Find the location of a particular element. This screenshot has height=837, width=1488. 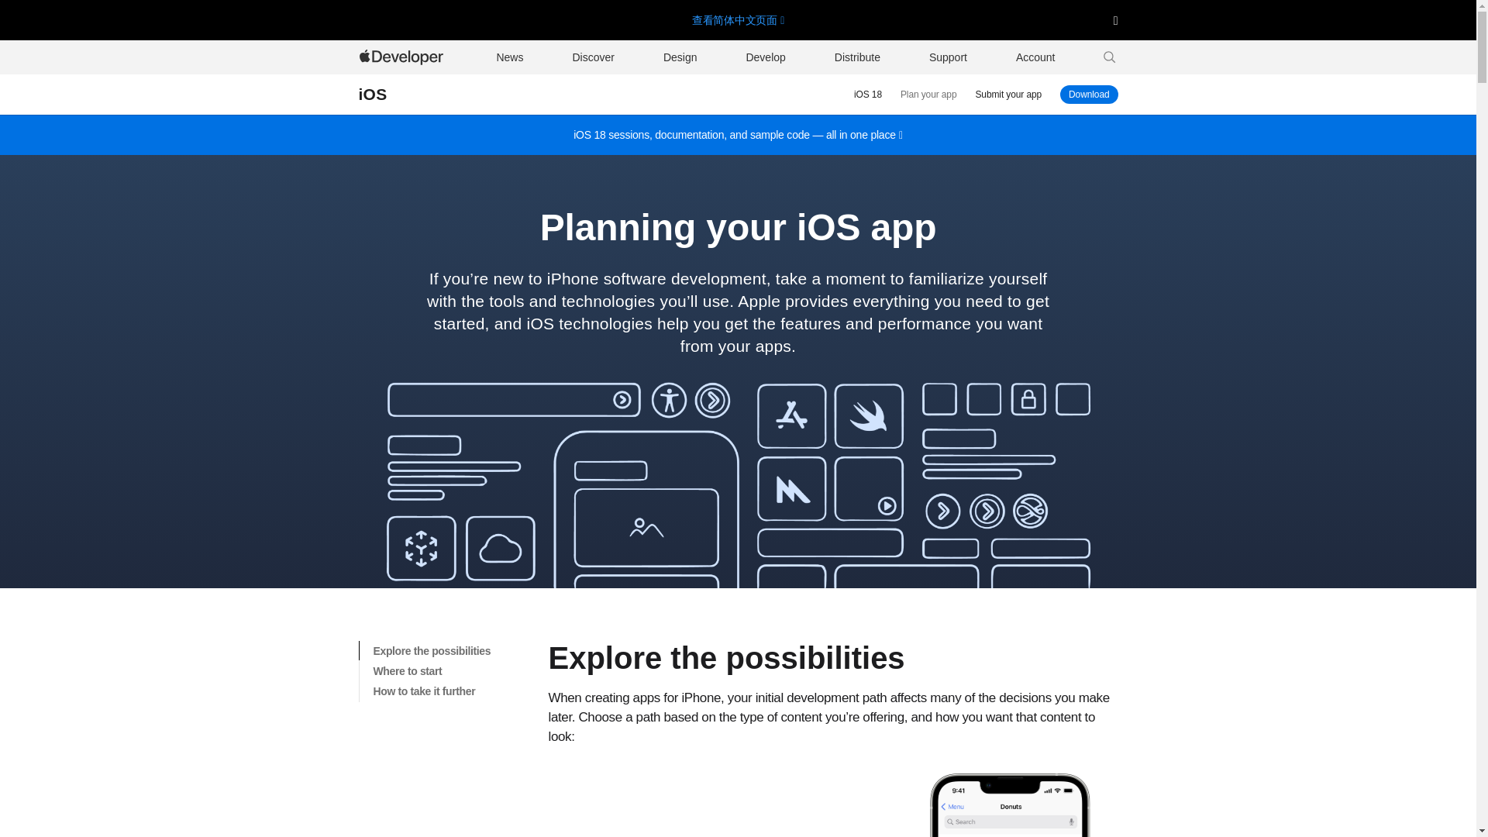

Distribute is located at coordinates (372, 95).